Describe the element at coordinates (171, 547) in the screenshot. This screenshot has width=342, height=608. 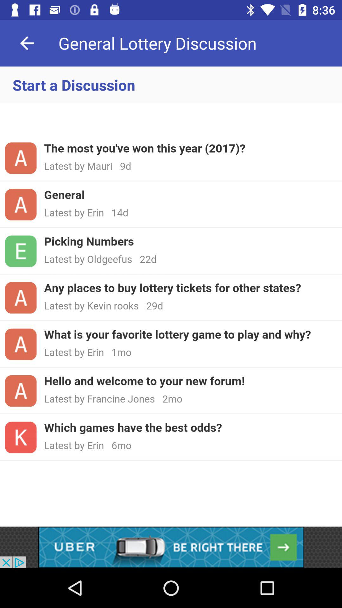
I see `advertisement from outside source` at that location.